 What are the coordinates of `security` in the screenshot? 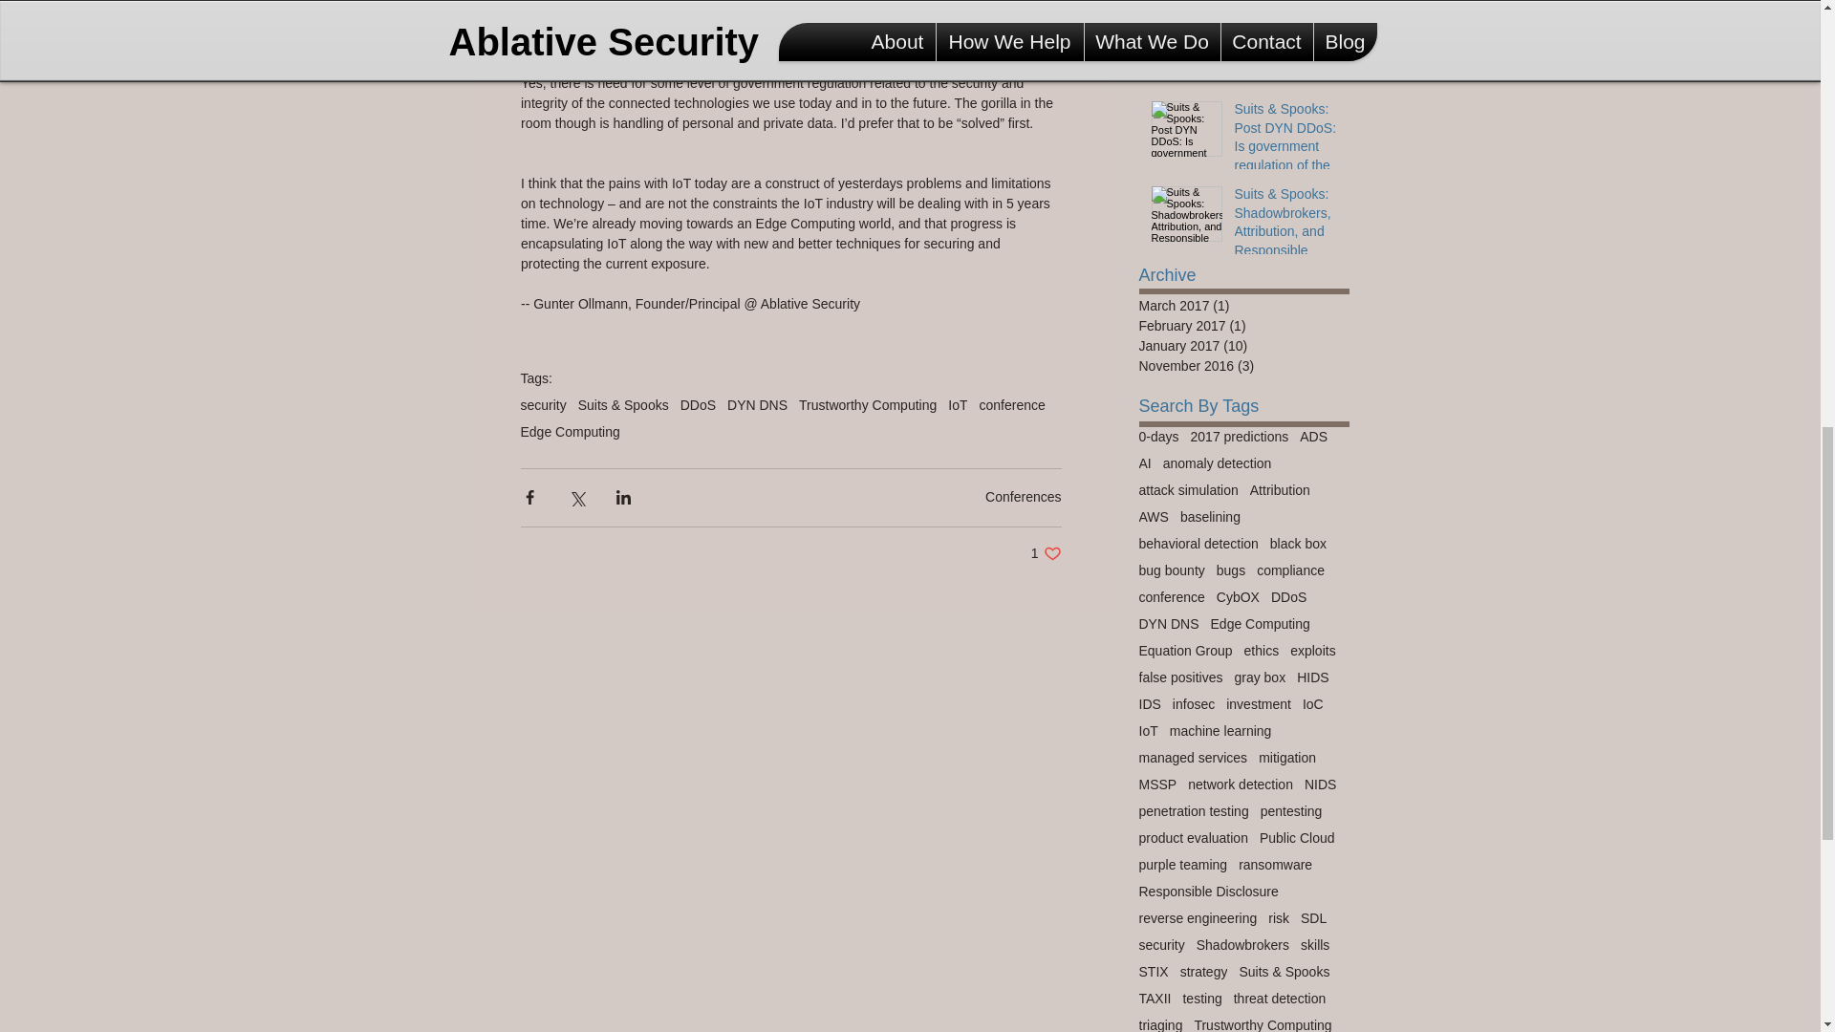 It's located at (757, 405).